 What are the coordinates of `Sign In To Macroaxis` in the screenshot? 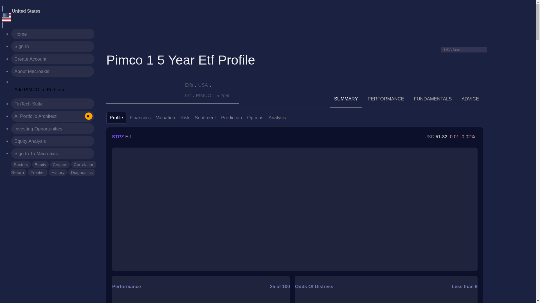 It's located at (53, 153).